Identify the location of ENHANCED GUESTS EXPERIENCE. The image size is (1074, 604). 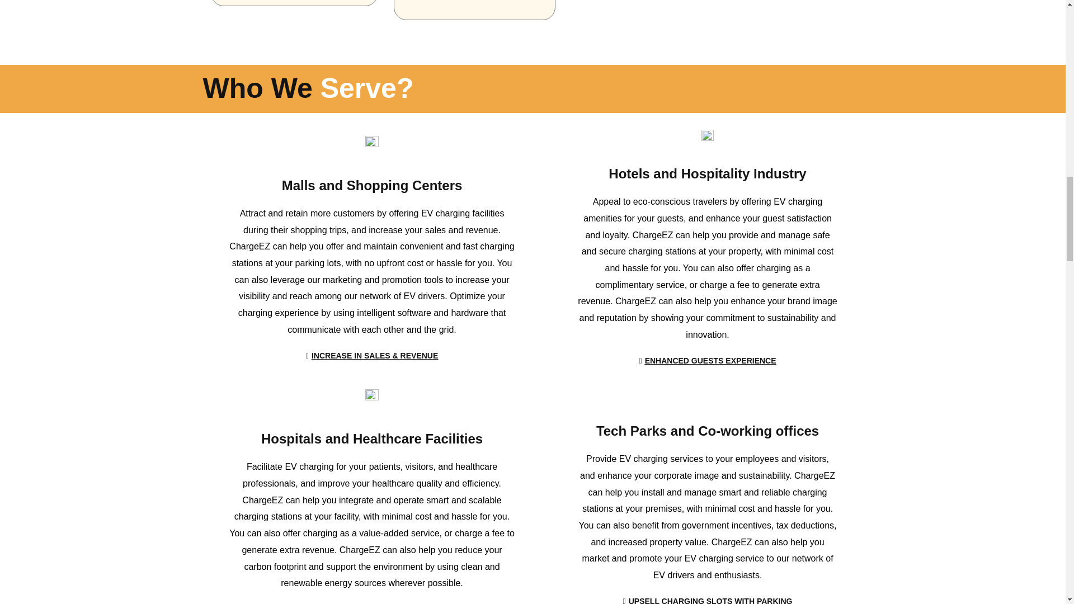
(707, 361).